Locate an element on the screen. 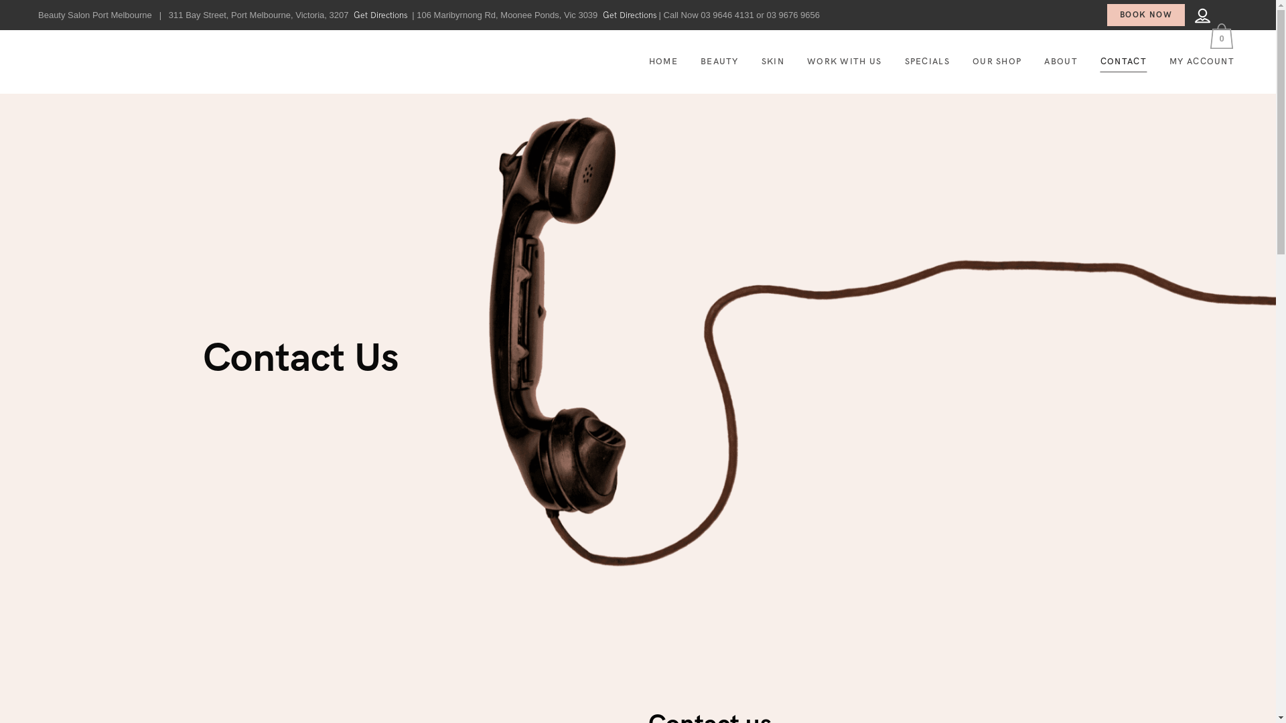  ABOUT is located at coordinates (1061, 62).